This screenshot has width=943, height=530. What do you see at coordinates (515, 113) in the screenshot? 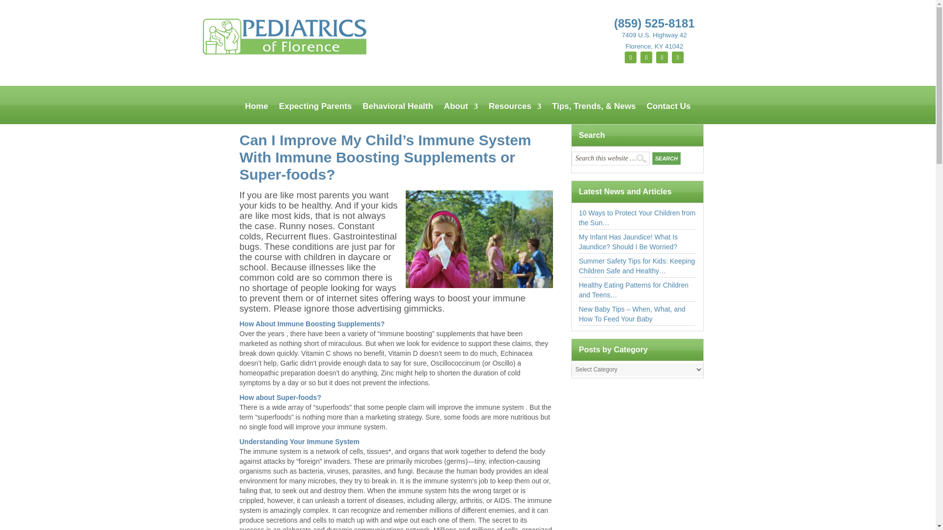
I see `Resources` at bounding box center [515, 113].